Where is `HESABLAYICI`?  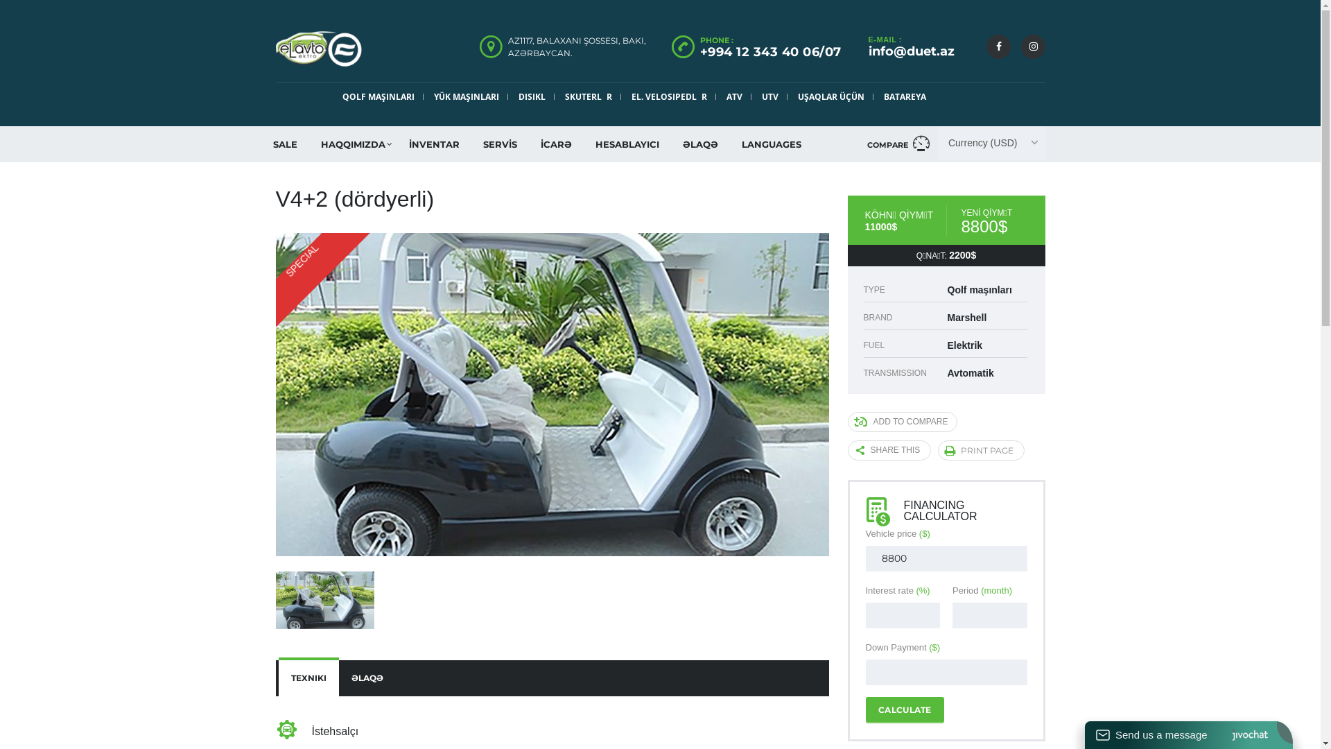 HESABLAYICI is located at coordinates (627, 144).